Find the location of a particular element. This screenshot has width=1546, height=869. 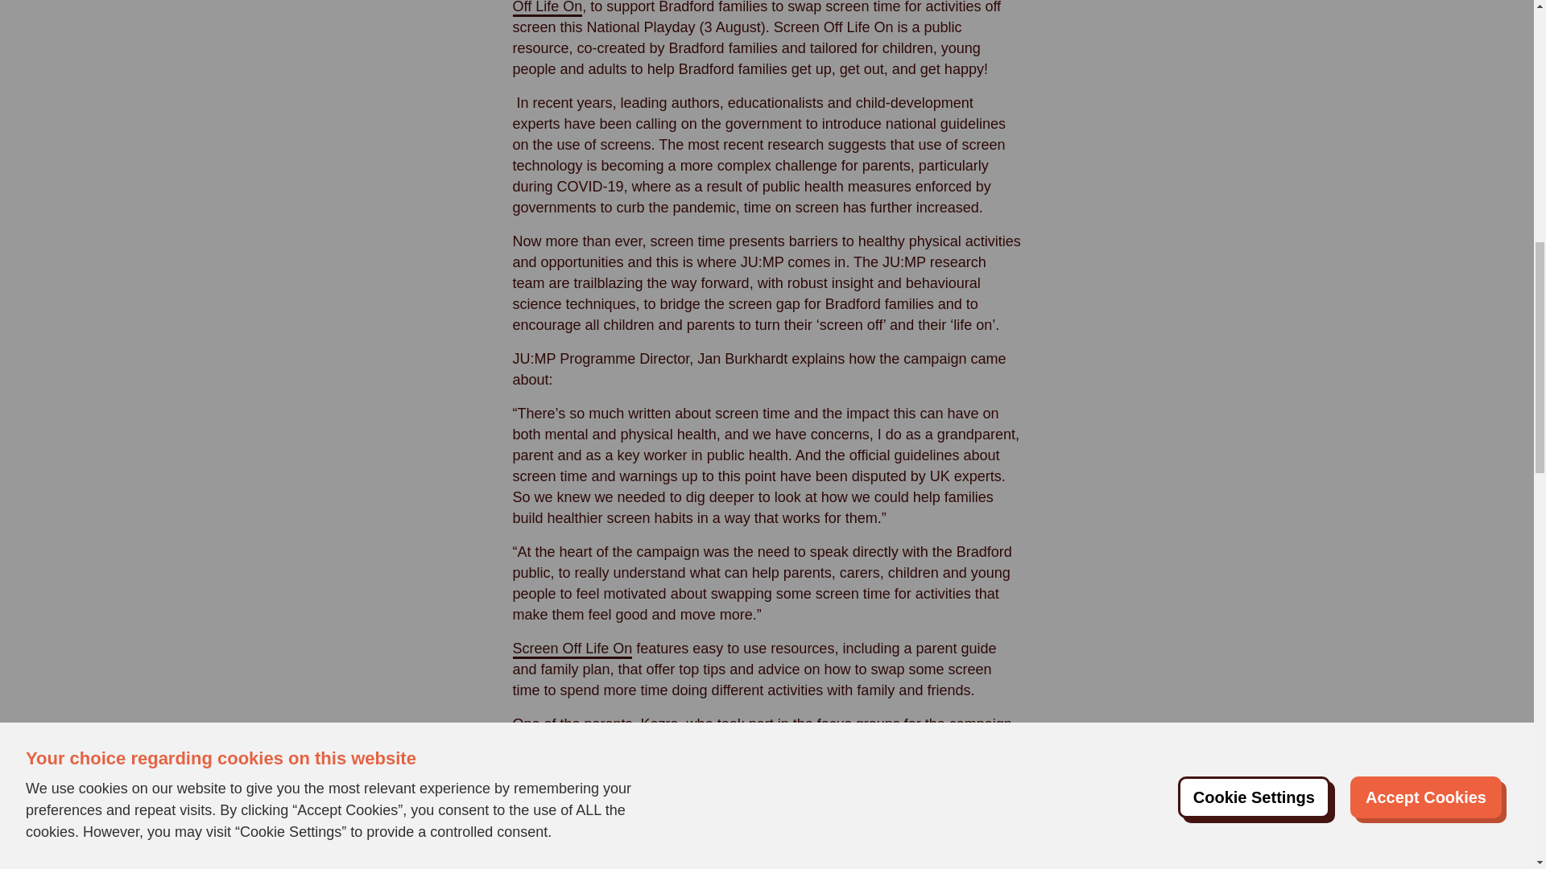

Accept Cookies is located at coordinates (1425, 64).